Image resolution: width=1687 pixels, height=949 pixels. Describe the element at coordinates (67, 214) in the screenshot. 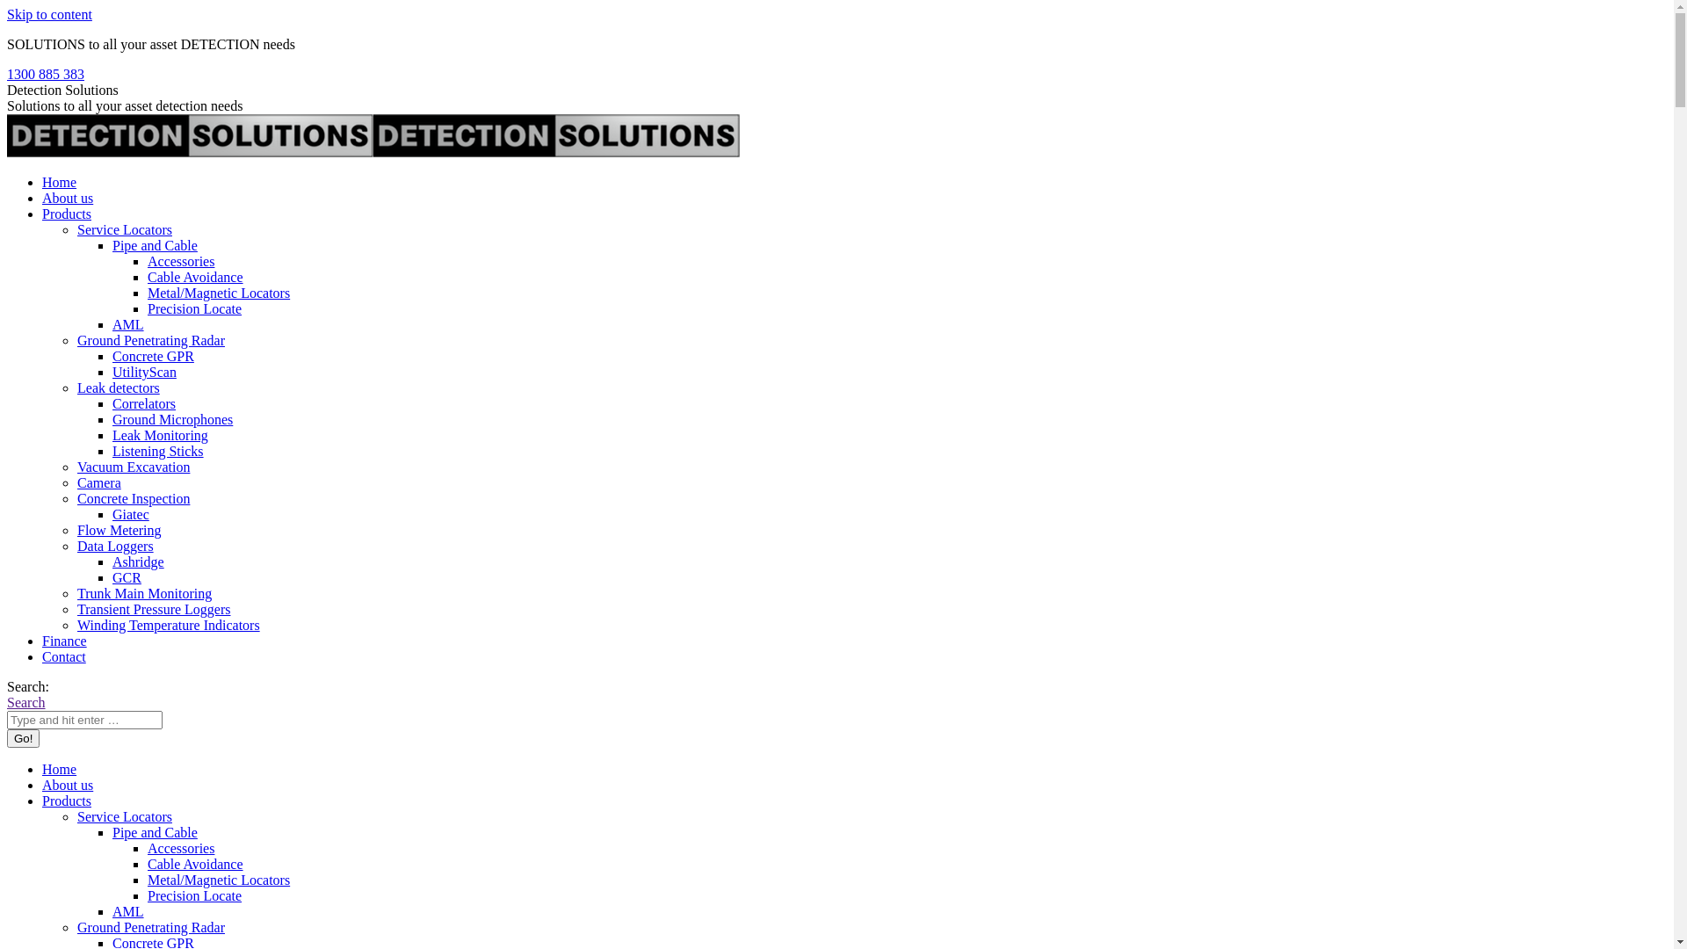

I see `Products` at that location.